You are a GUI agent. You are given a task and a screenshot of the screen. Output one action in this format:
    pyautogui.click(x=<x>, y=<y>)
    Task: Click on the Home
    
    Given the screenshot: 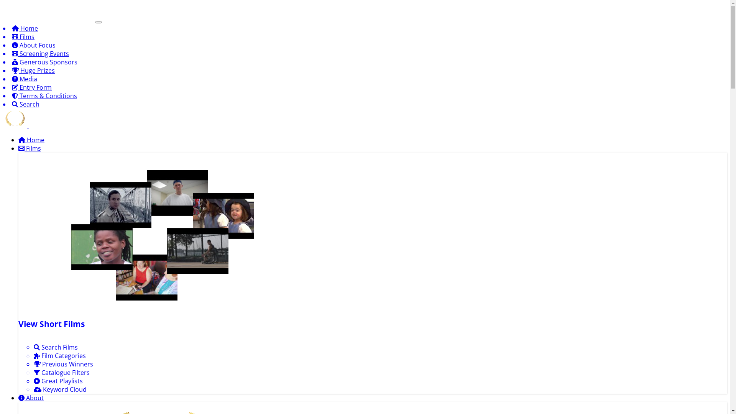 What is the action you would take?
    pyautogui.click(x=365, y=28)
    